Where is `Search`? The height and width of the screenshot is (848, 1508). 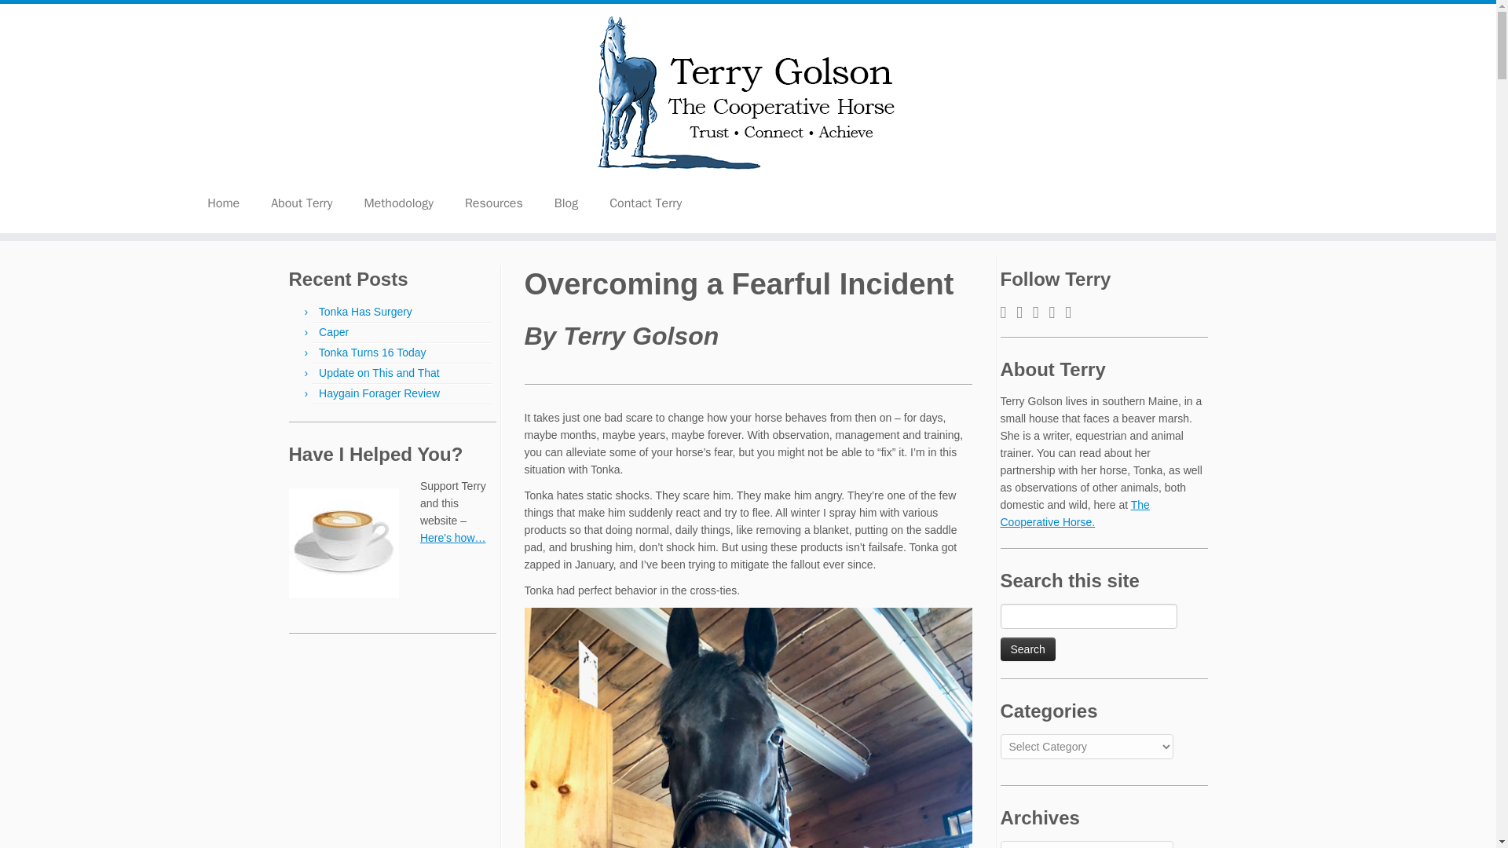 Search is located at coordinates (1028, 649).